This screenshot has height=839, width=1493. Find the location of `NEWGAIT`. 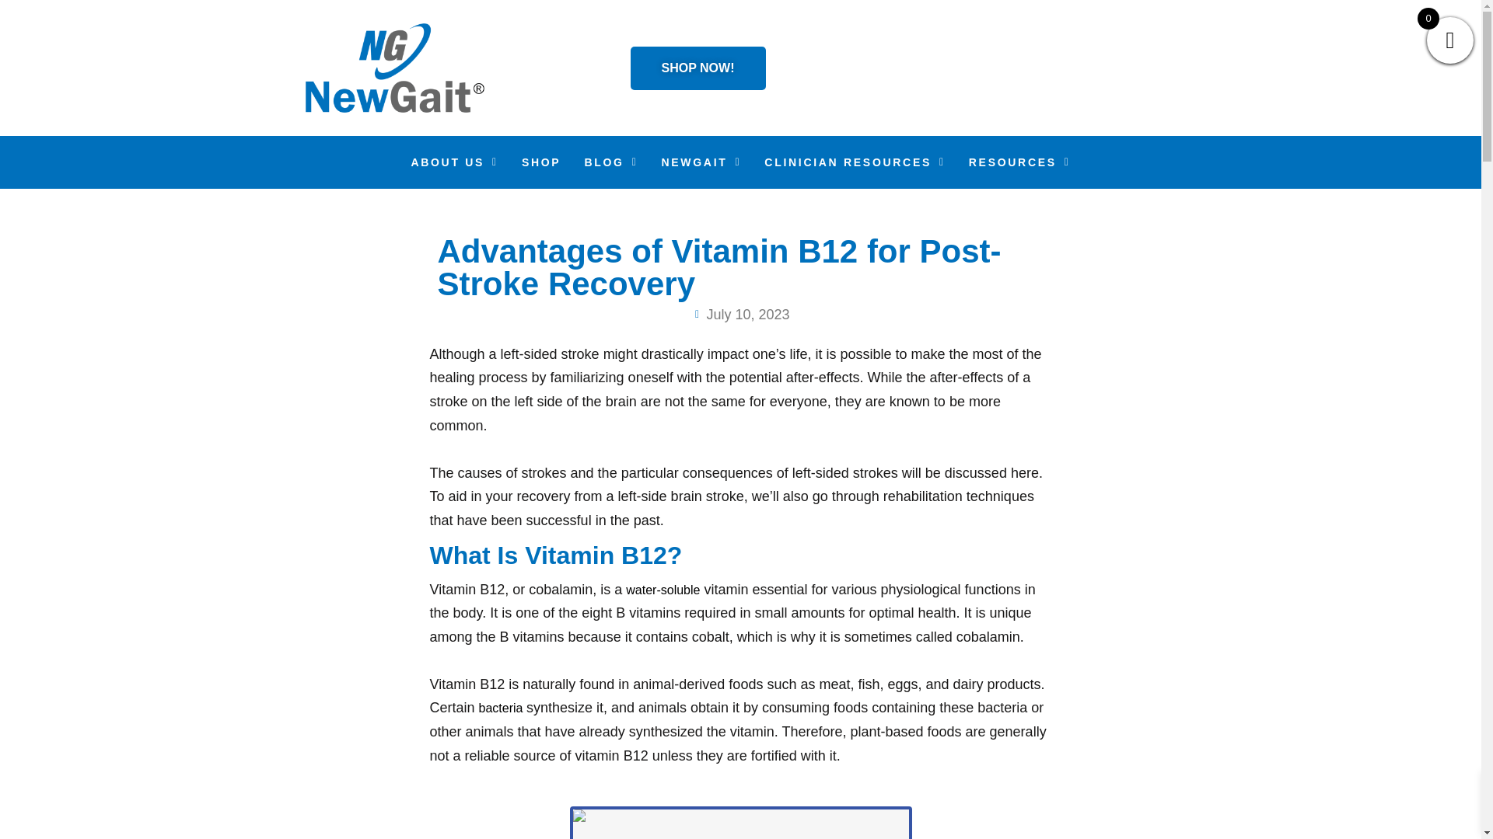

NEWGAIT is located at coordinates (701, 162).